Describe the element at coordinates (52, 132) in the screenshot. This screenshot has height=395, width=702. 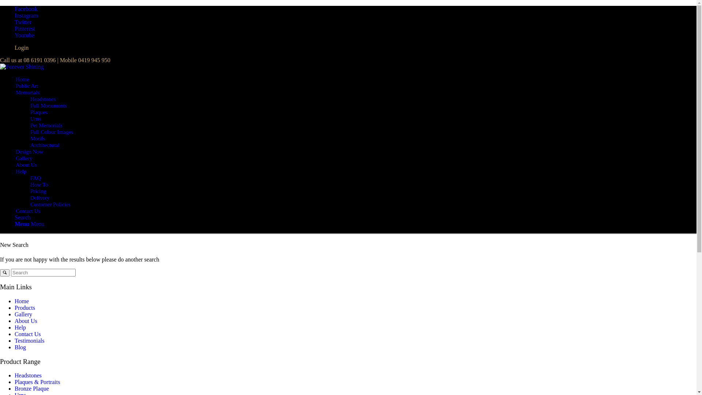
I see `Full Colour Images` at that location.